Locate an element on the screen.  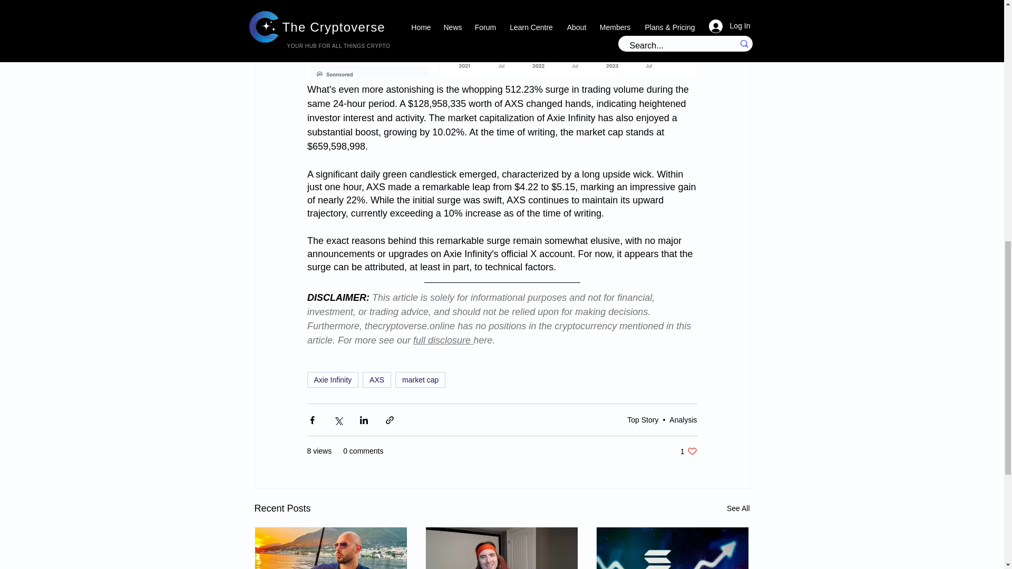
Analysis is located at coordinates (683, 419).